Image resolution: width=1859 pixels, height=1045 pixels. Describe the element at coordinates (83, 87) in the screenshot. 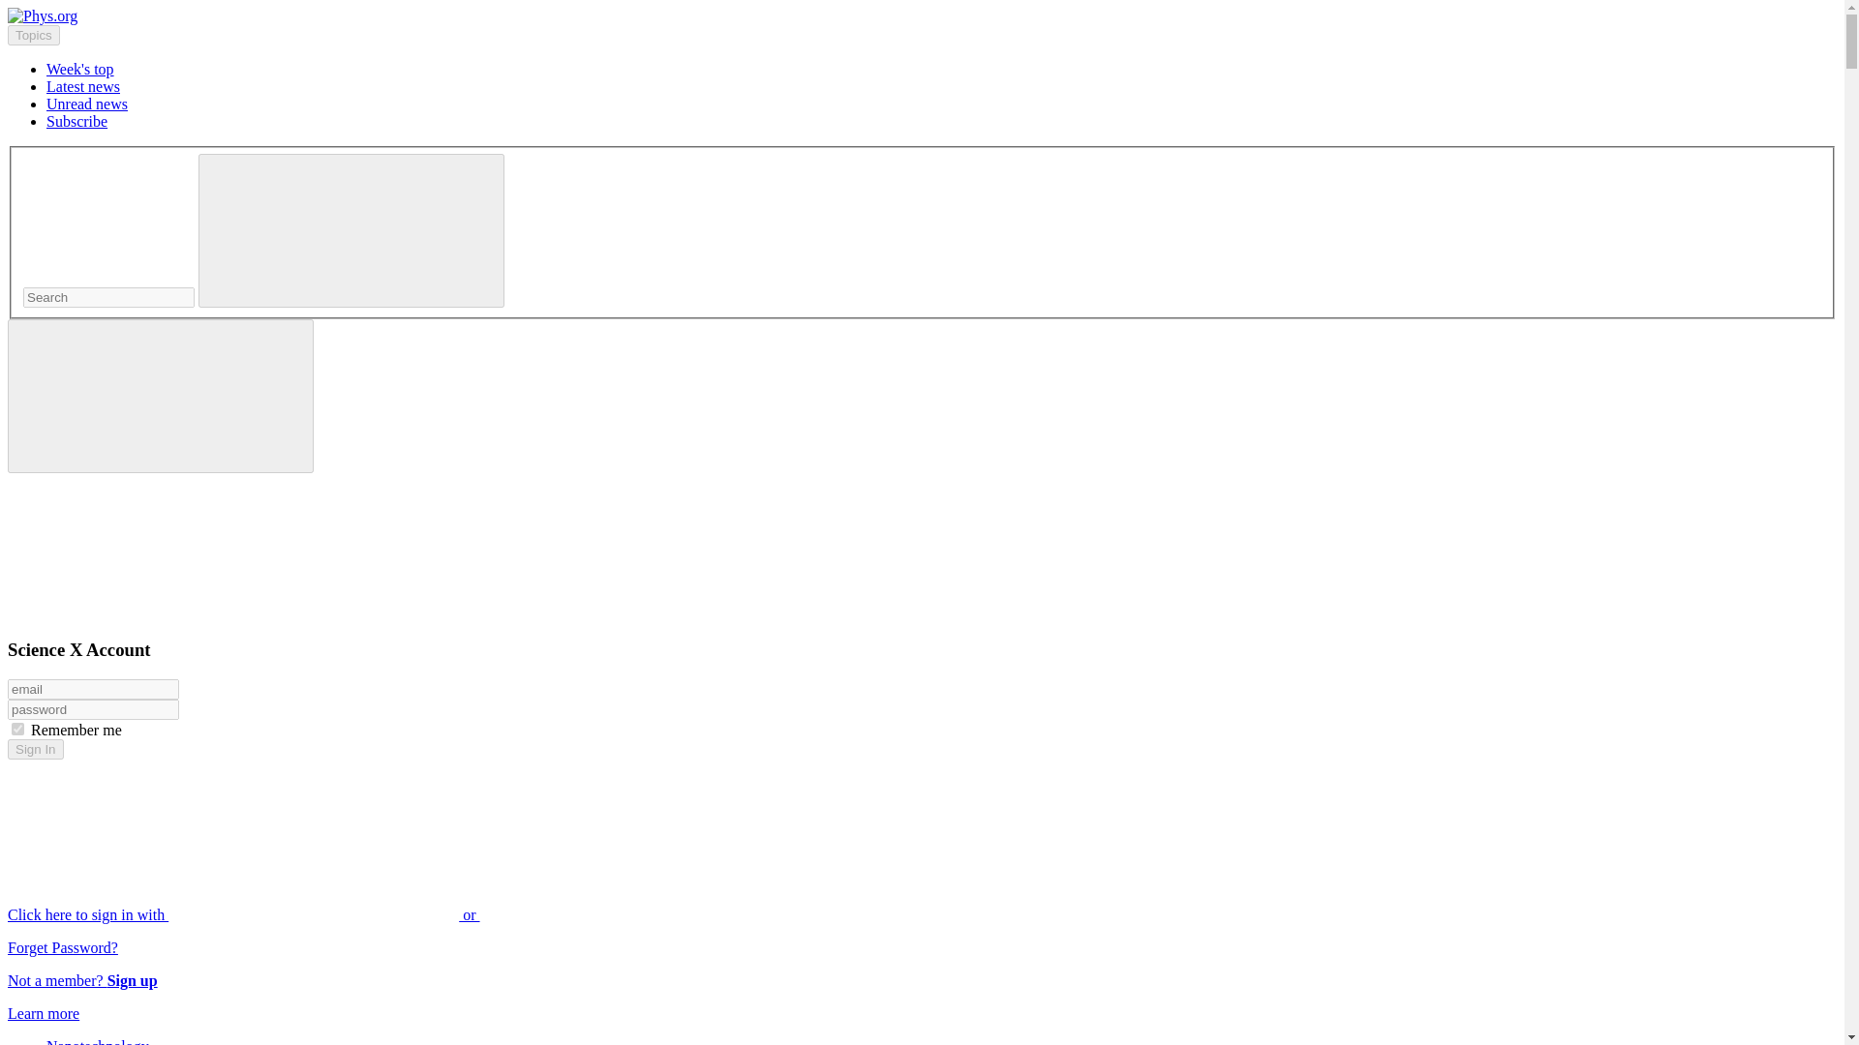

I see `Latest news` at that location.